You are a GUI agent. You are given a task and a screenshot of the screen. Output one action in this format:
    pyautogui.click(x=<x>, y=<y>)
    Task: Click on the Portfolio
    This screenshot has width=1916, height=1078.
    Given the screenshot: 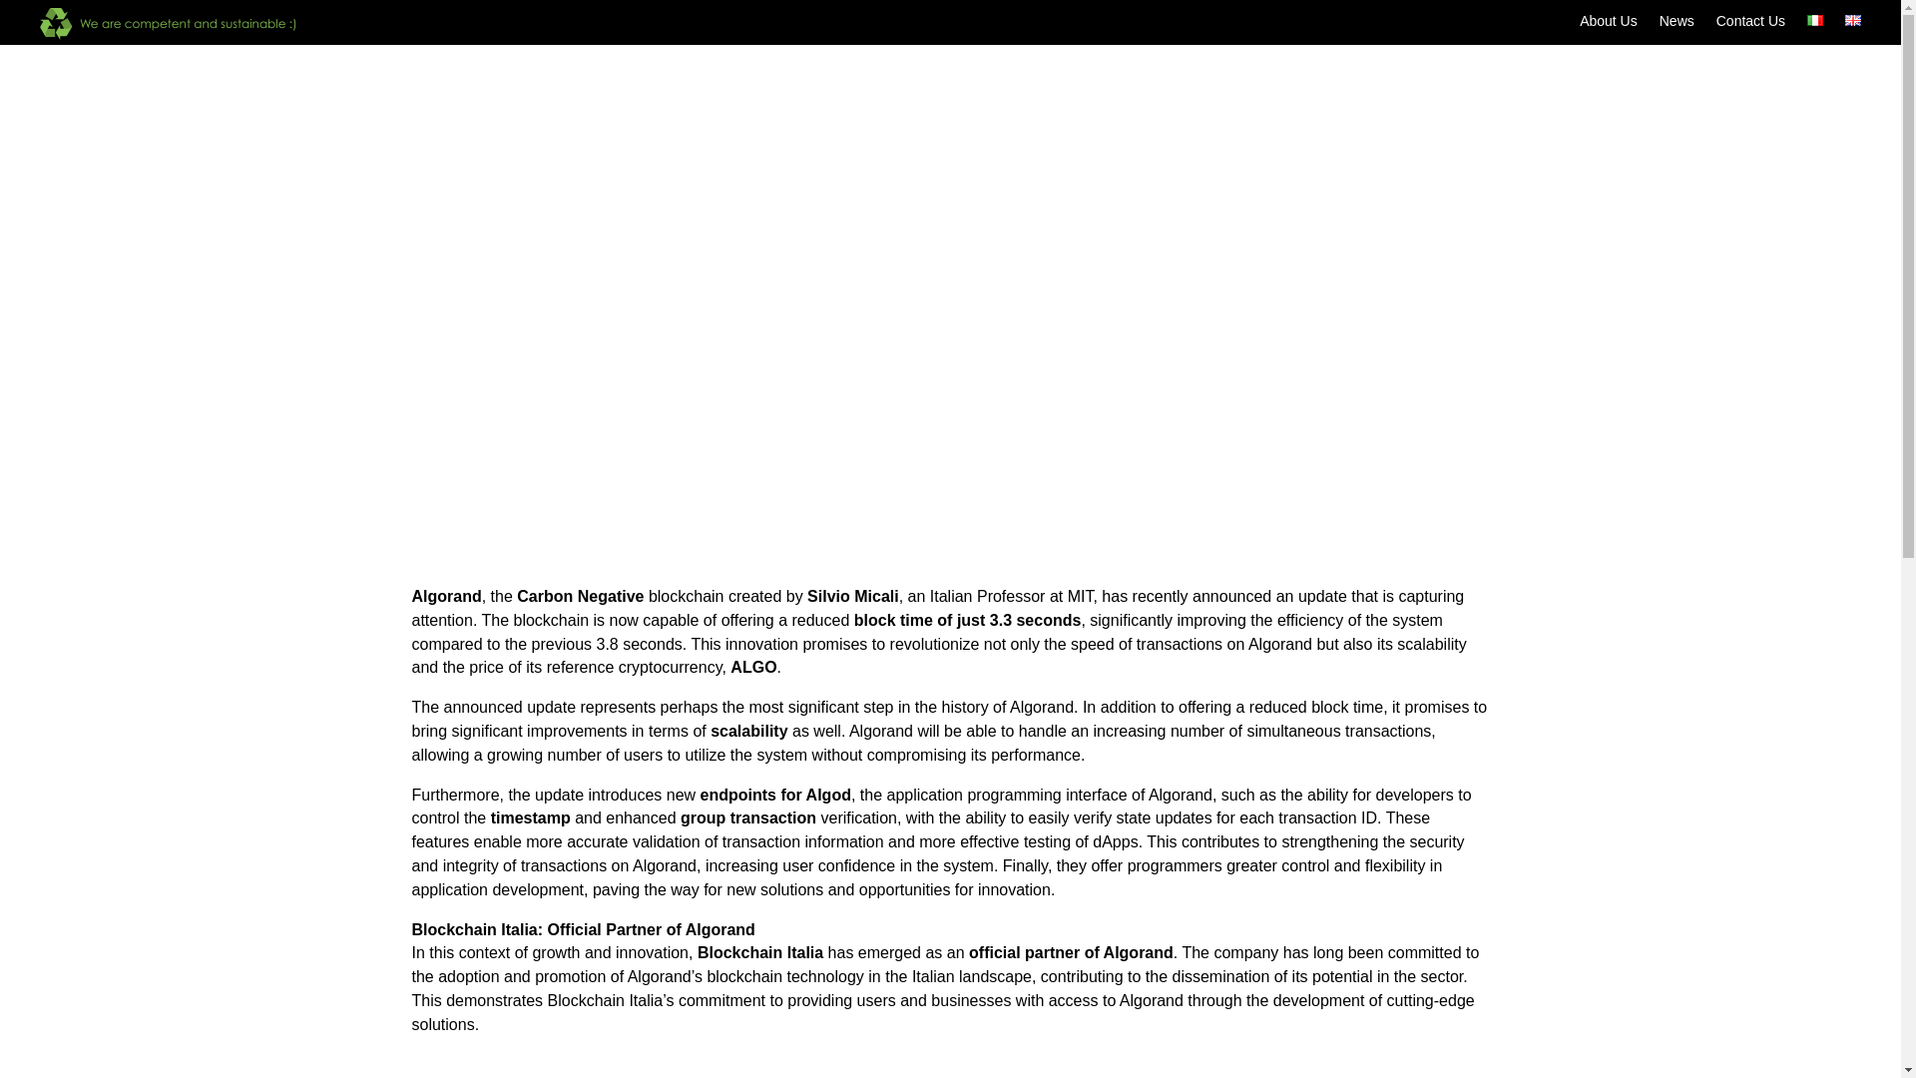 What is the action you would take?
    pyautogui.click(x=1744, y=82)
    